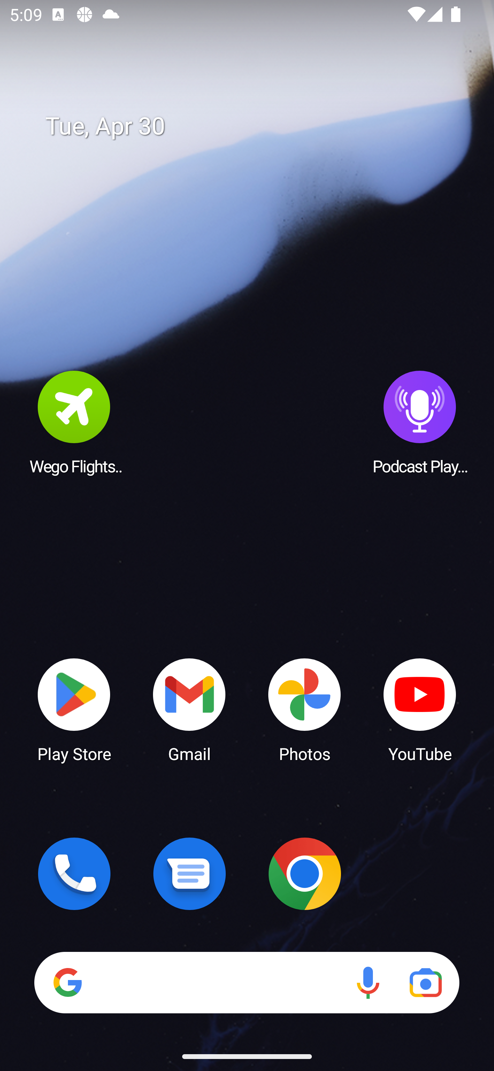  What do you see at coordinates (74, 422) in the screenshot?
I see `Wego Flights & Hotels` at bounding box center [74, 422].